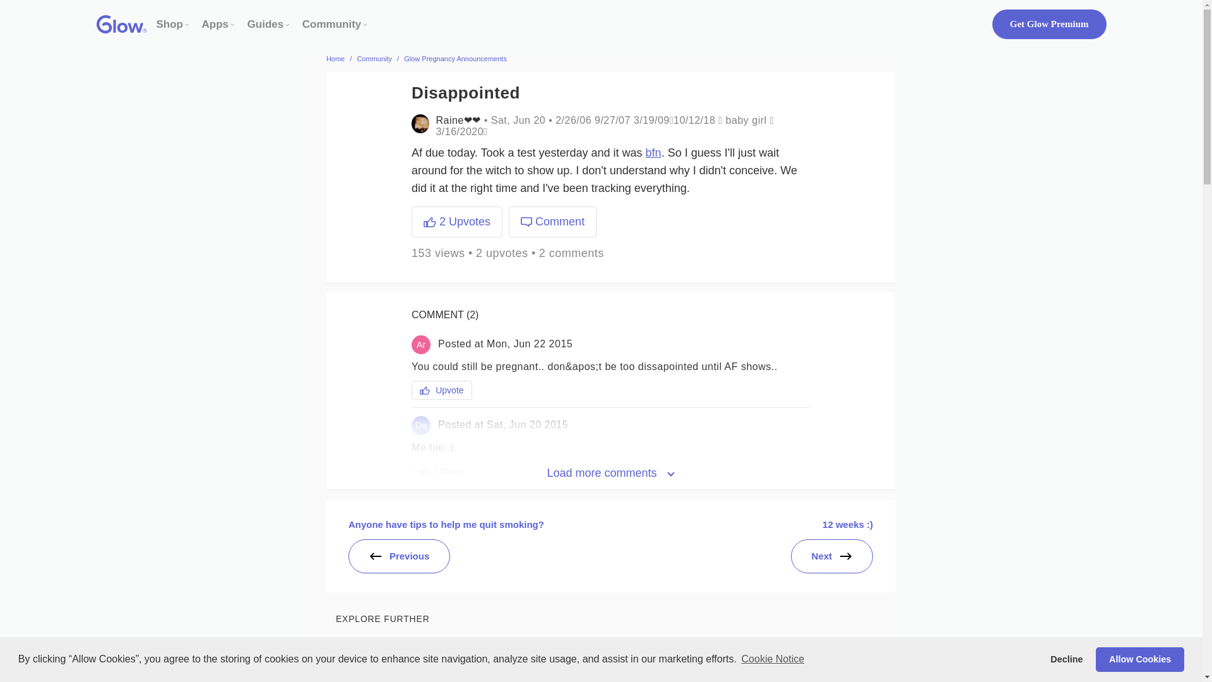  What do you see at coordinates (1139, 659) in the screenshot?
I see `Allow Cookies` at bounding box center [1139, 659].